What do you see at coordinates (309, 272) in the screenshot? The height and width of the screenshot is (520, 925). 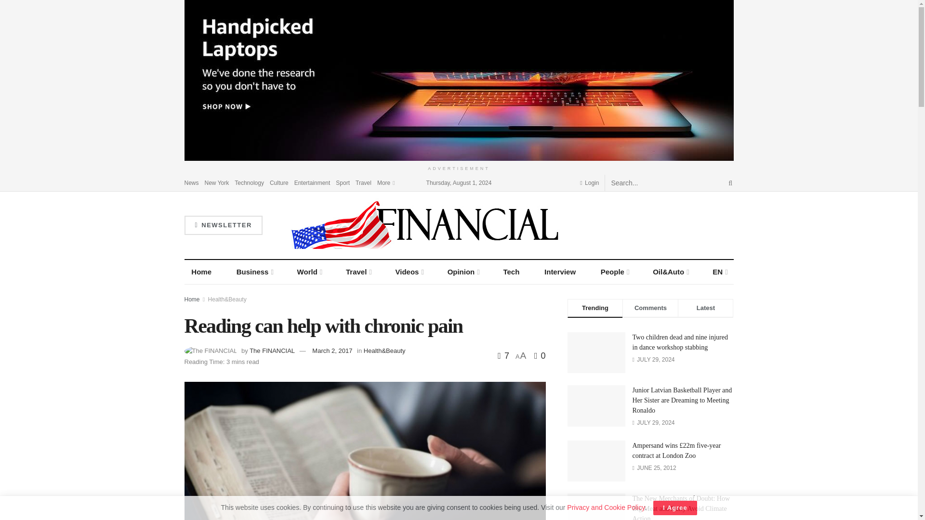 I see `World` at bounding box center [309, 272].